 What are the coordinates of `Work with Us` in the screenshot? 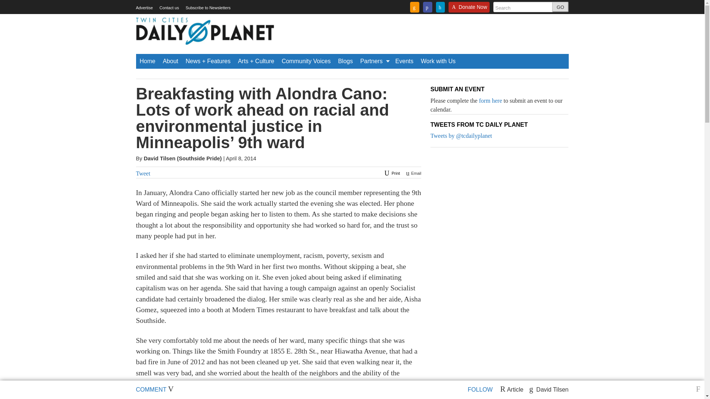 It's located at (438, 61).